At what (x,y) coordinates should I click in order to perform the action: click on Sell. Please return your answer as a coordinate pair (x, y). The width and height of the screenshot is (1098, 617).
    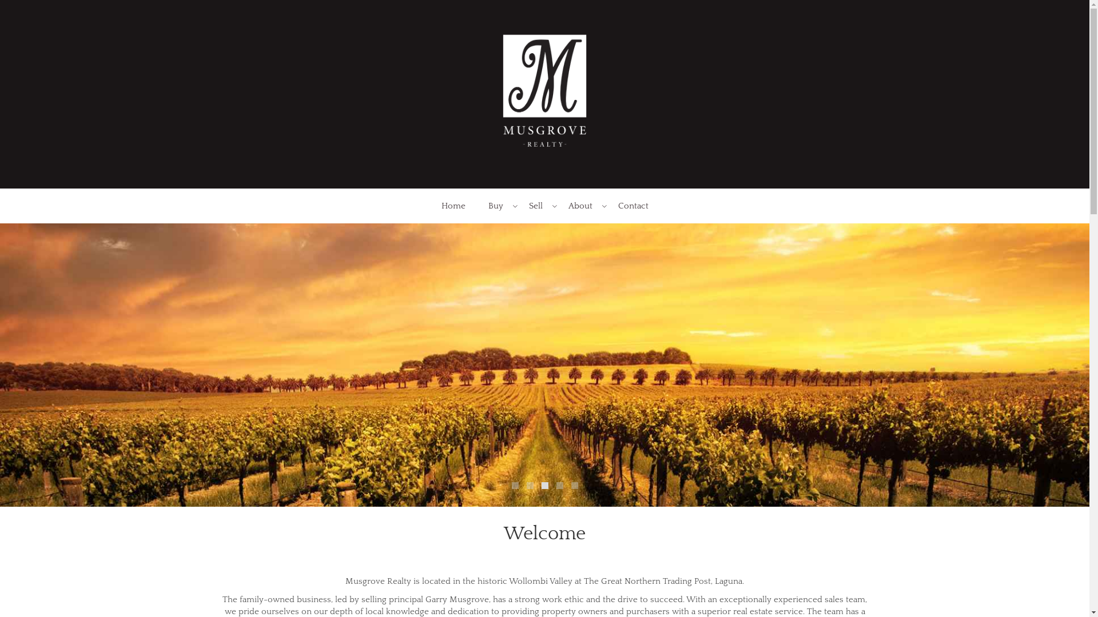
    Looking at the image, I should click on (536, 206).